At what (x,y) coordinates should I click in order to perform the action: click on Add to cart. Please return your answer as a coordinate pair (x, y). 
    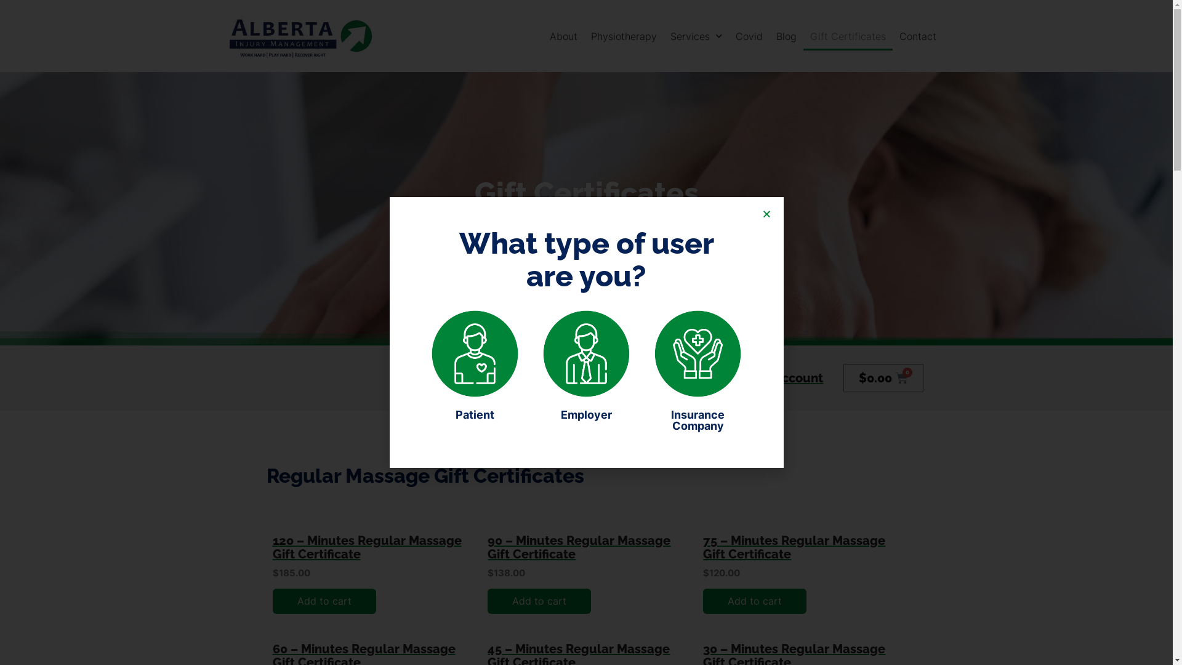
    Looking at the image, I should click on (539, 601).